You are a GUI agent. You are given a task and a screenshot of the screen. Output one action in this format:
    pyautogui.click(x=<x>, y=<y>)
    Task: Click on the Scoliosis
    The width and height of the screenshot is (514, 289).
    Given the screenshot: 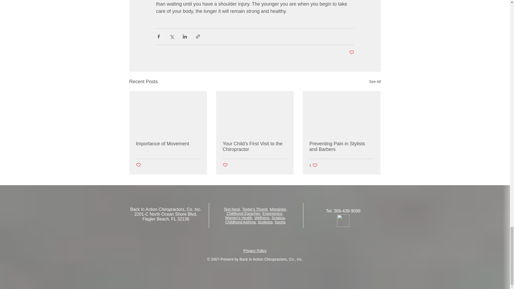 What is the action you would take?
    pyautogui.click(x=265, y=222)
    